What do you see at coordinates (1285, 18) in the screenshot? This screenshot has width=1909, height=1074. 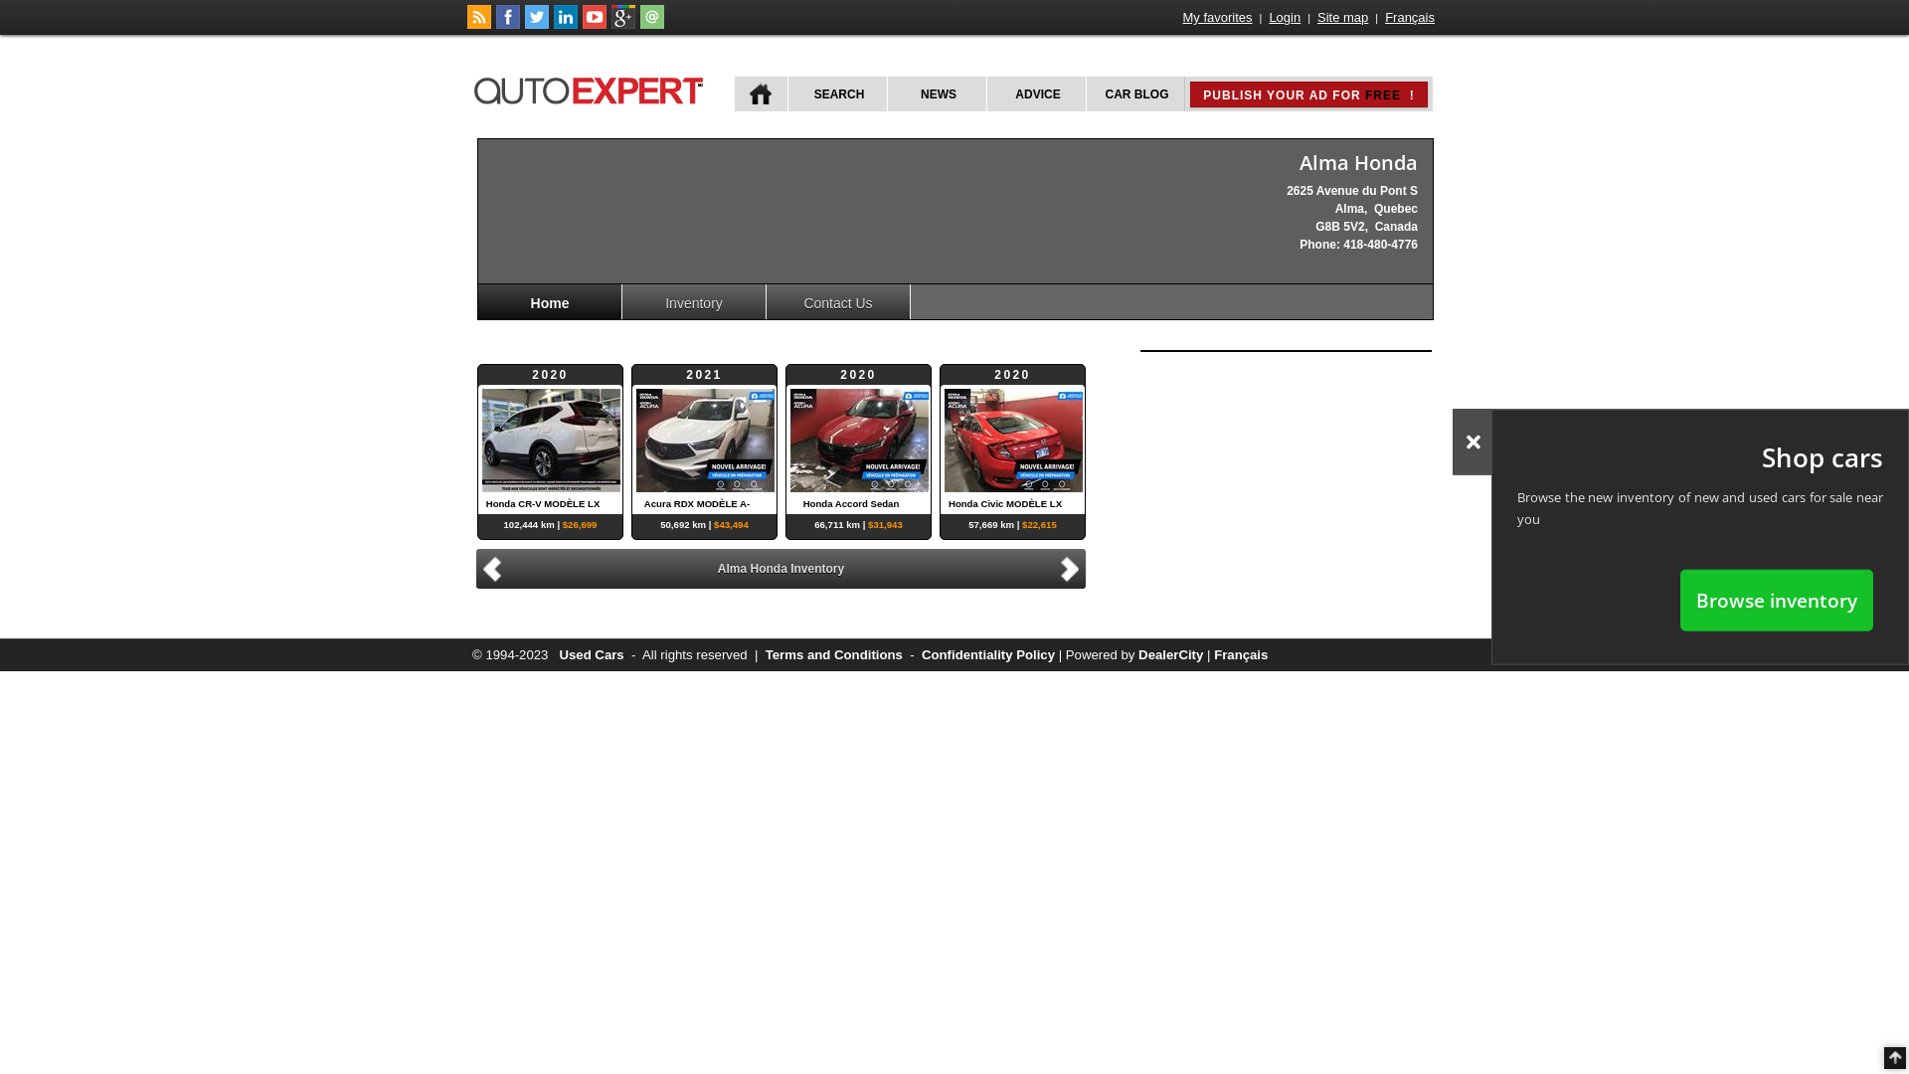 I see `Login` at bounding box center [1285, 18].